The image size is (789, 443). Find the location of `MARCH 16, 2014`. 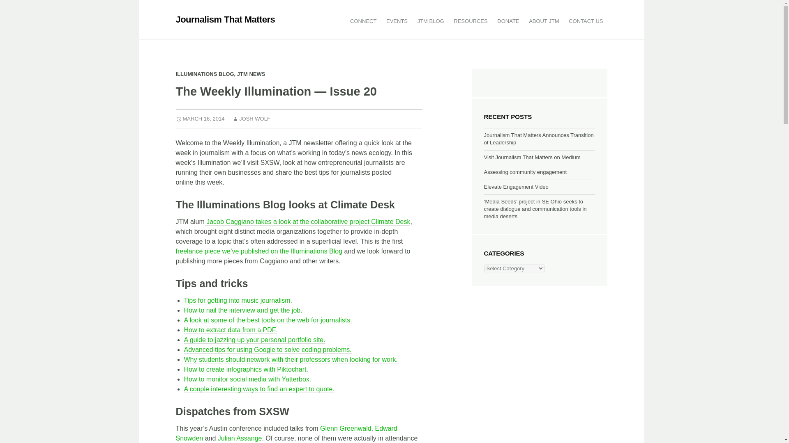

MARCH 16, 2014 is located at coordinates (201, 119).